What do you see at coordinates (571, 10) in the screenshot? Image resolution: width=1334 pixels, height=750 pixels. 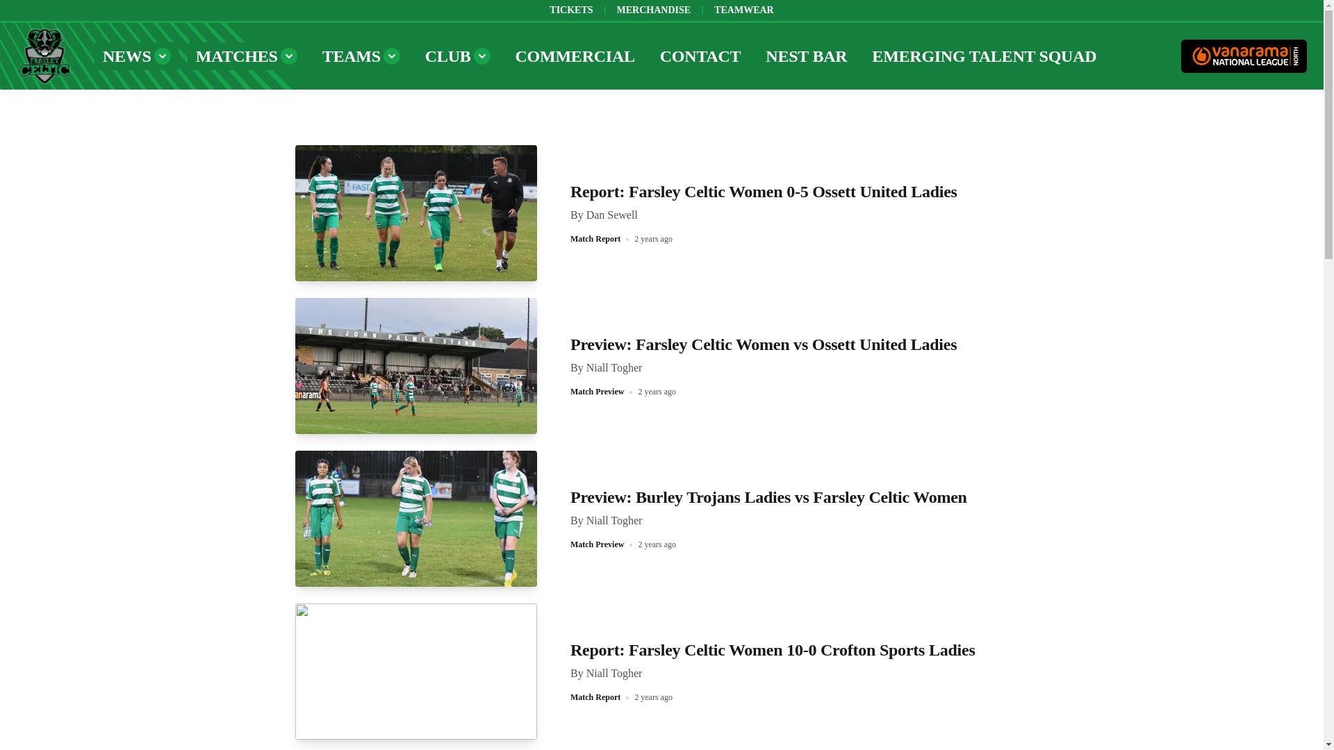 I see `TICKETS` at bounding box center [571, 10].